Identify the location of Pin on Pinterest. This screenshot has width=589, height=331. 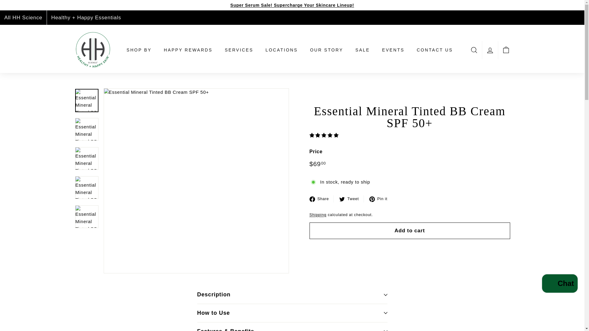
(380, 199).